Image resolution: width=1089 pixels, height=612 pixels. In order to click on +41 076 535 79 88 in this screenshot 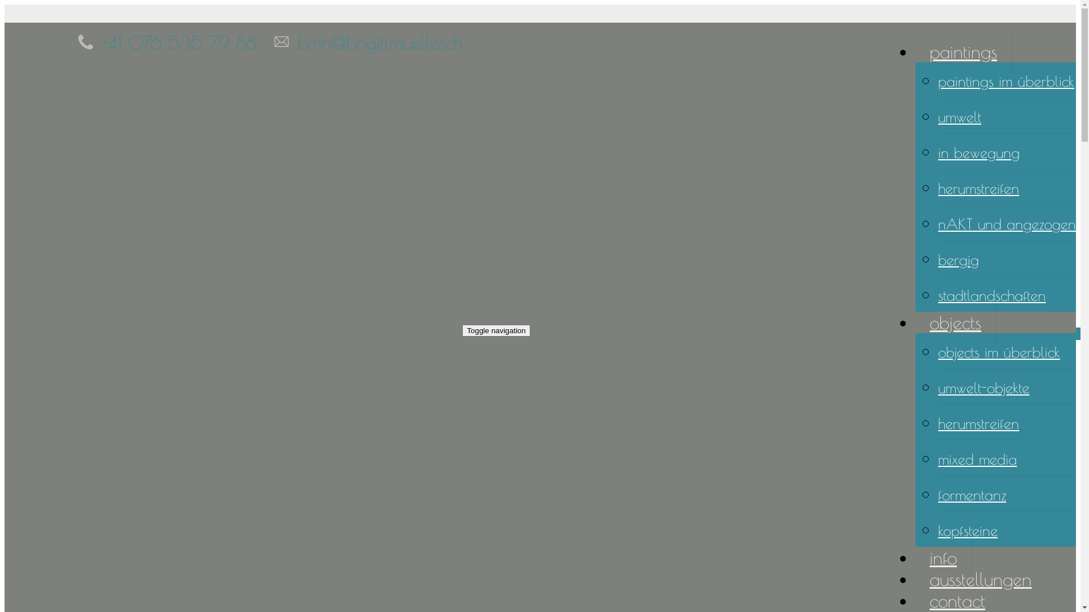, I will do `click(179, 42)`.